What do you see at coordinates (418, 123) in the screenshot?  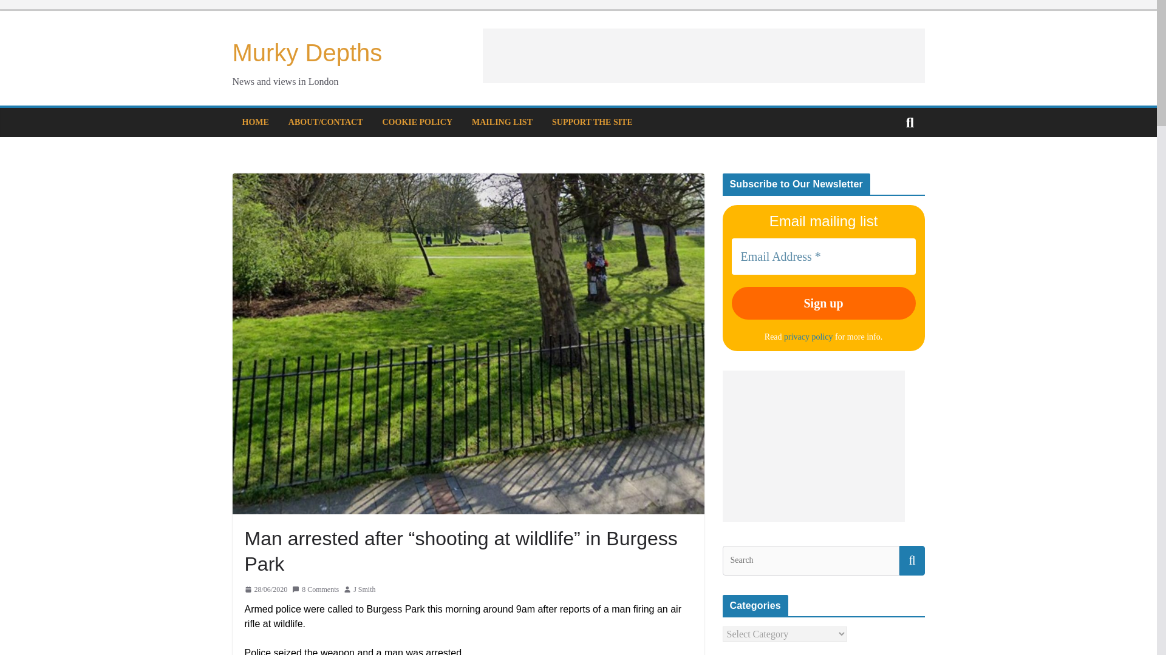 I see `COOKIE POLICY` at bounding box center [418, 123].